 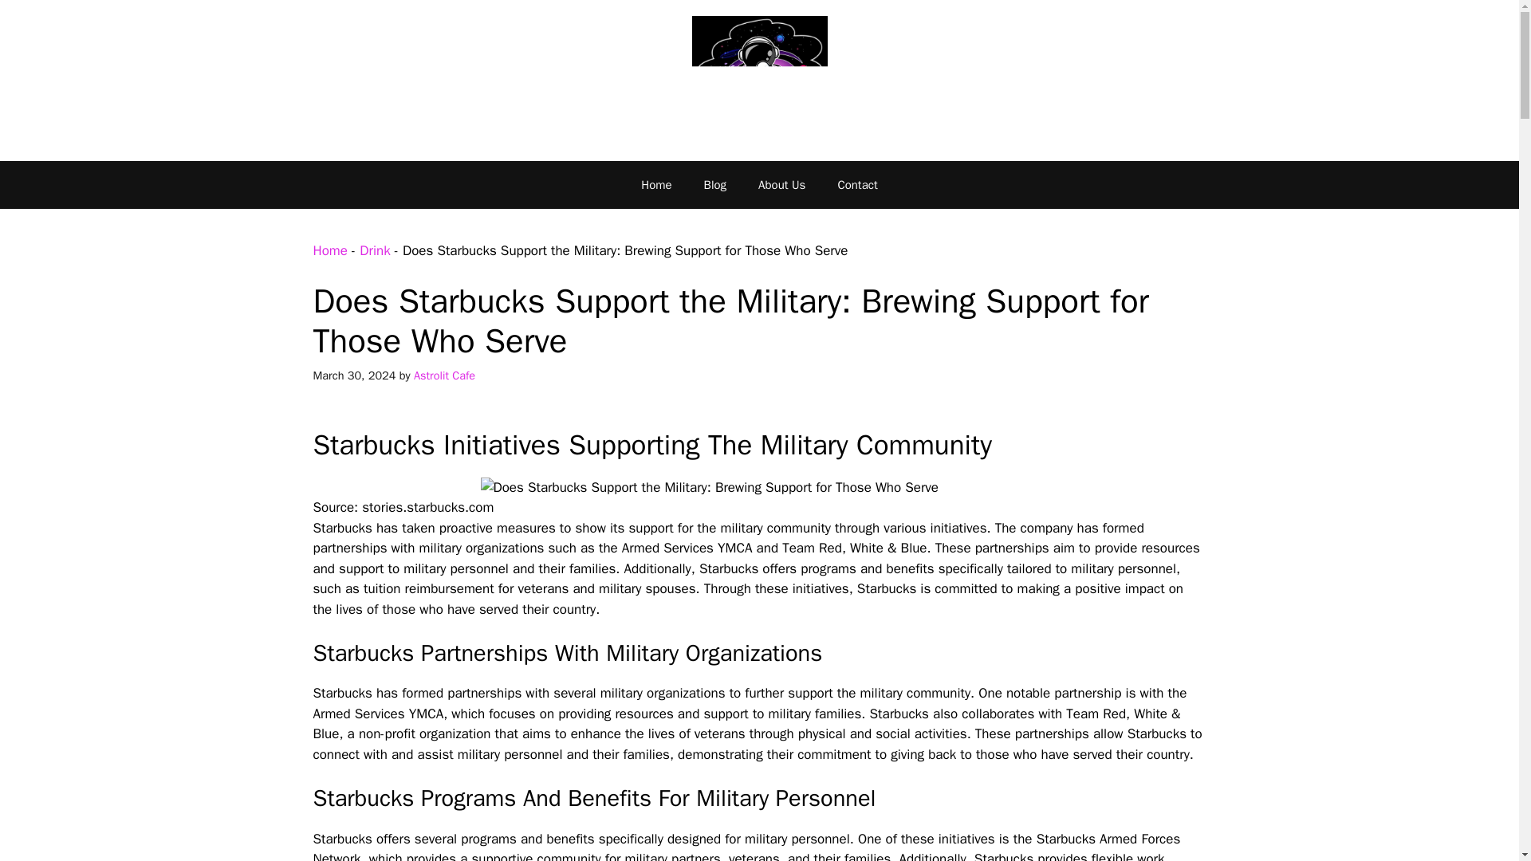 What do you see at coordinates (655, 185) in the screenshot?
I see `Home` at bounding box center [655, 185].